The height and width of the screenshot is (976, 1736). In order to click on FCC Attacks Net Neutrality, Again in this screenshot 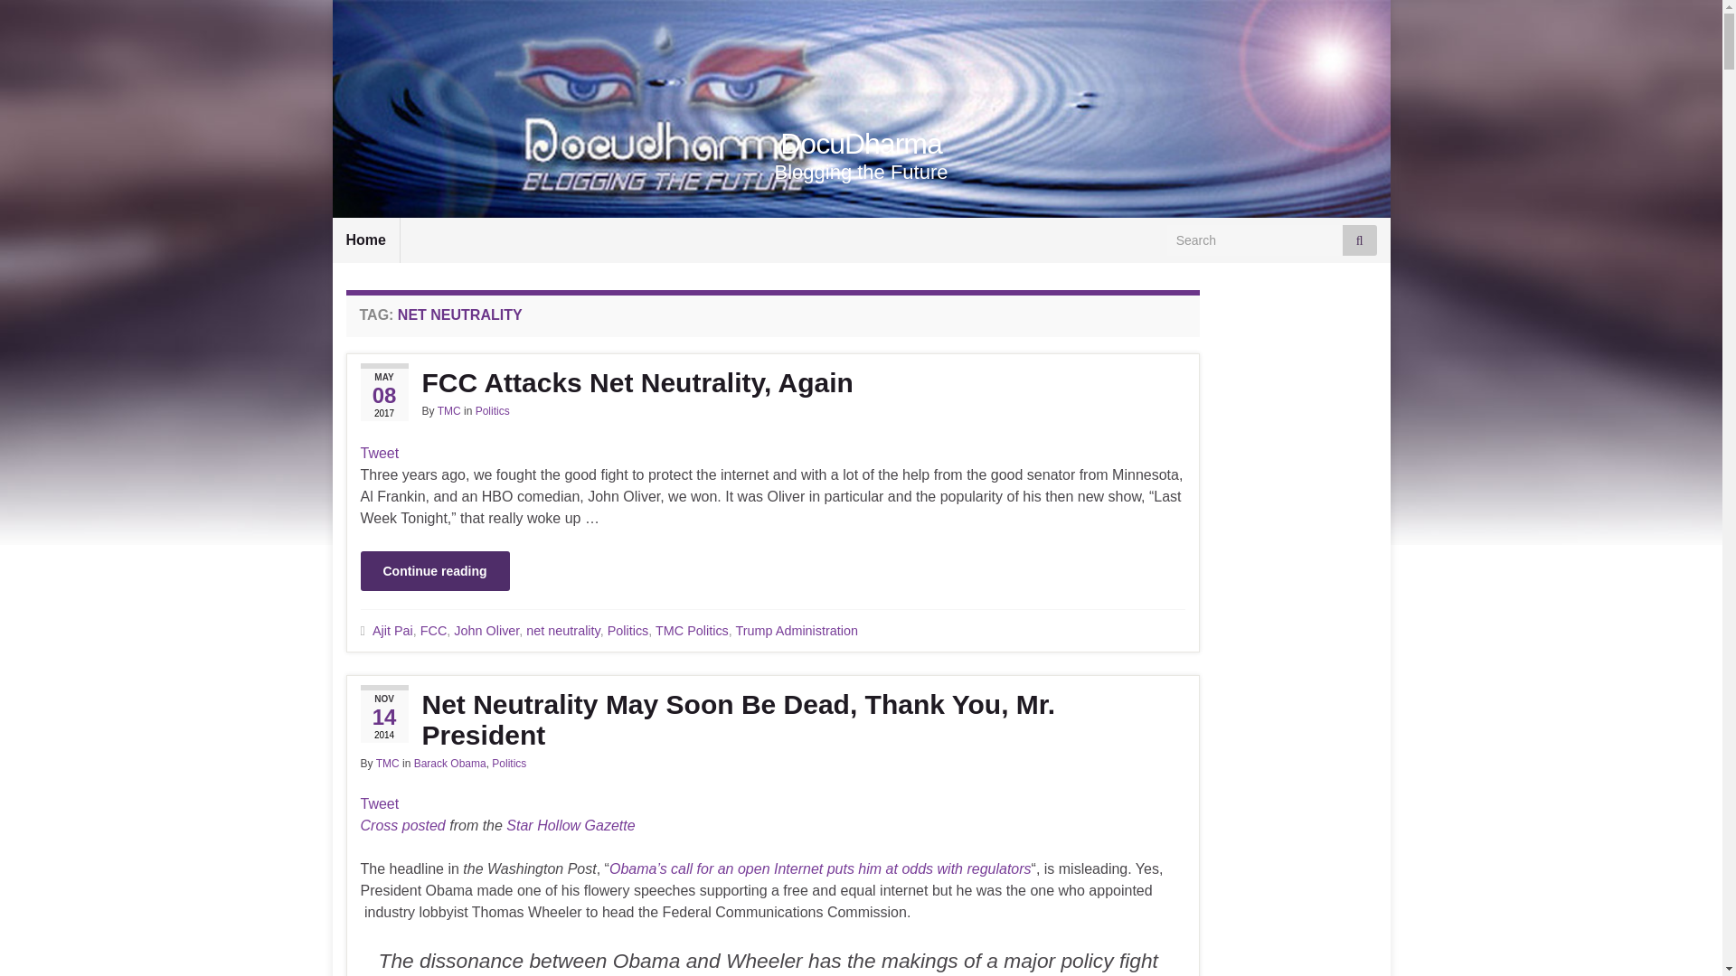, I will do `click(772, 383)`.